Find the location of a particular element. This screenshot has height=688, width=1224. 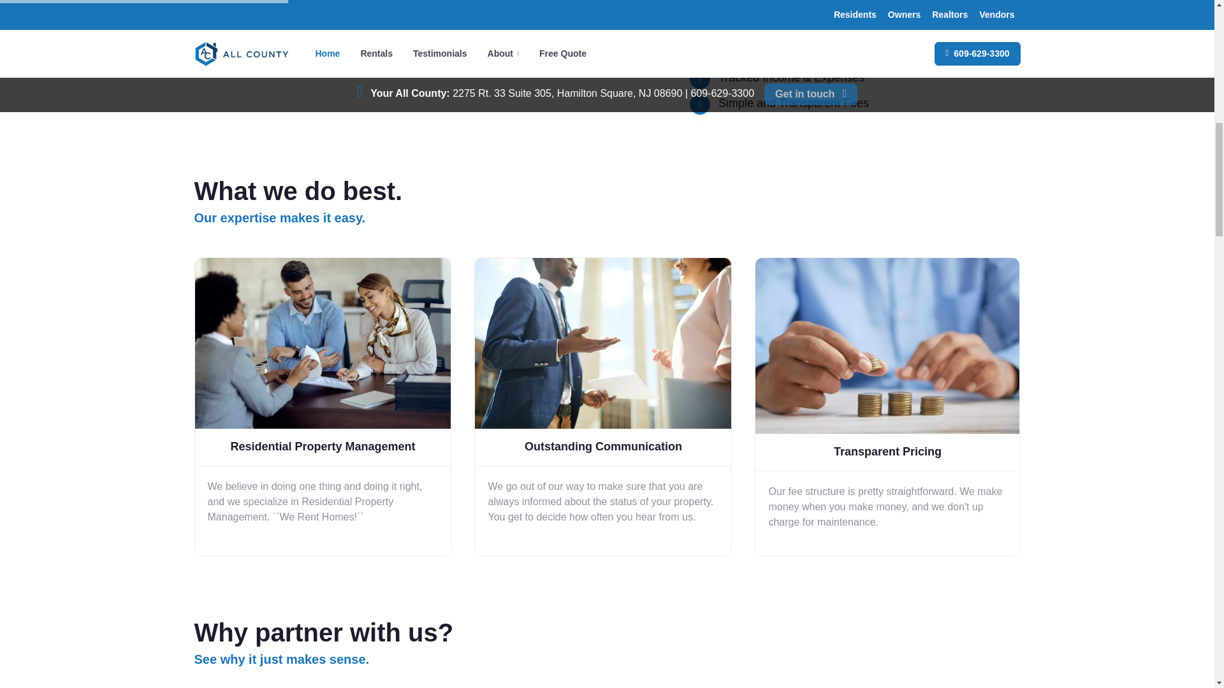

Avoidance of Costly Mistakes is located at coordinates (793, 27).